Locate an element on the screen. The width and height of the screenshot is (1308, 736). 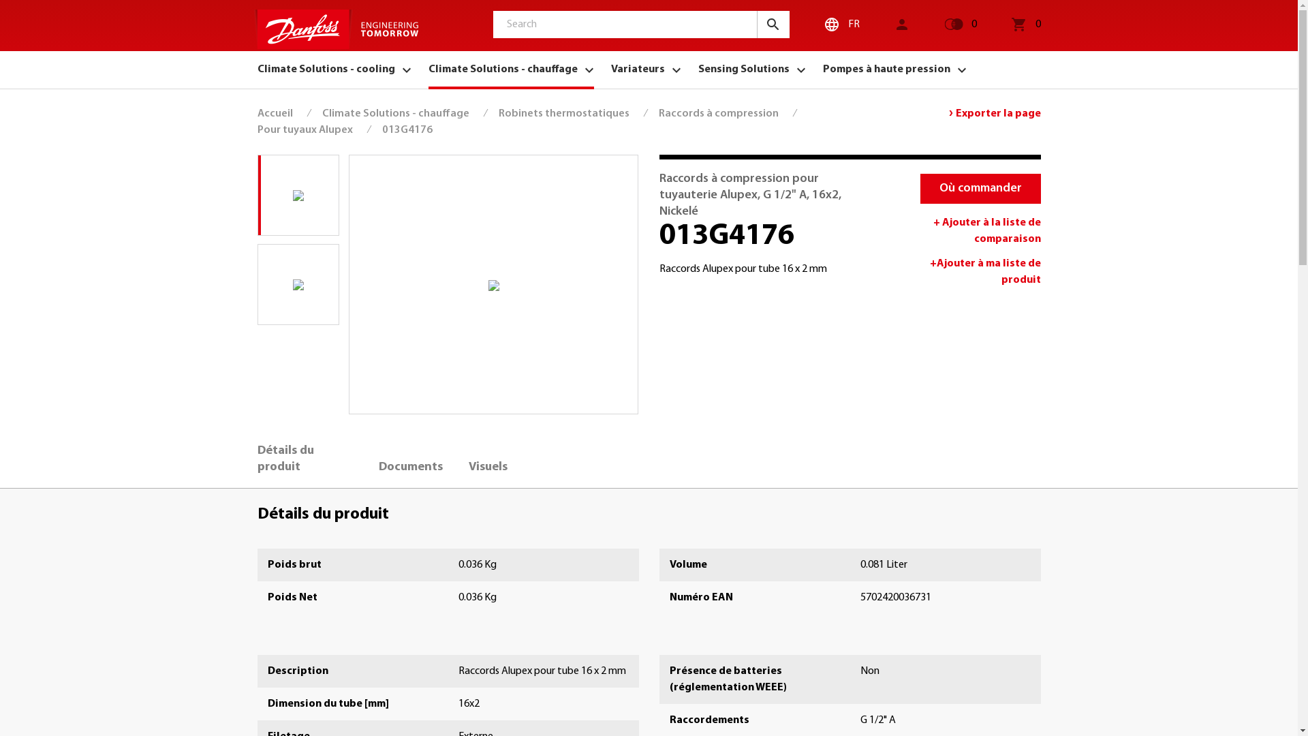
Variateurs is located at coordinates (645, 70).